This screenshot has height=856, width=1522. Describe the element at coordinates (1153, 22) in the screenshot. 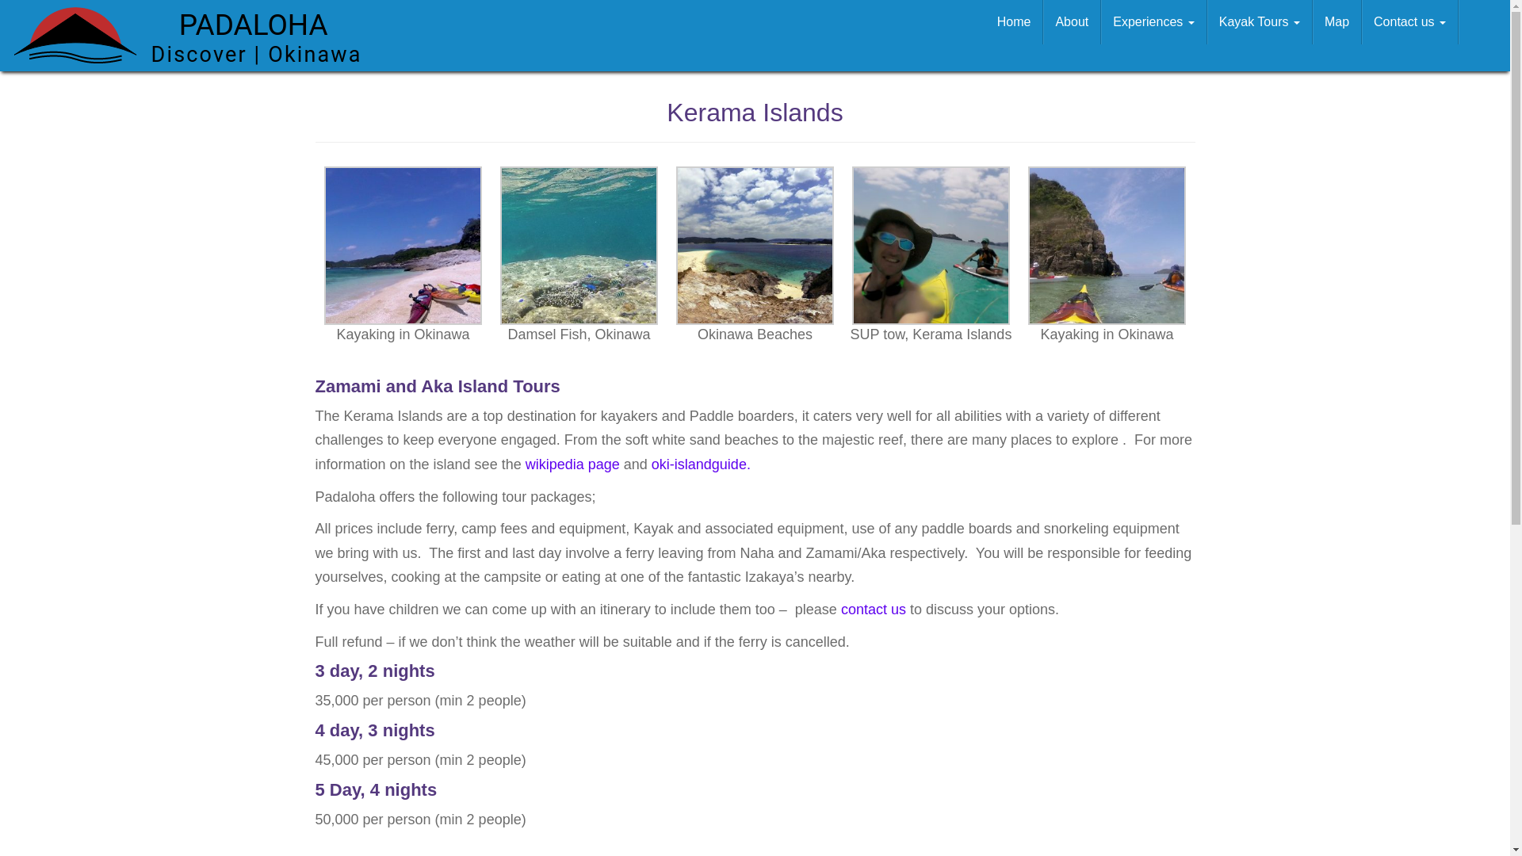

I see `Experiences` at that location.